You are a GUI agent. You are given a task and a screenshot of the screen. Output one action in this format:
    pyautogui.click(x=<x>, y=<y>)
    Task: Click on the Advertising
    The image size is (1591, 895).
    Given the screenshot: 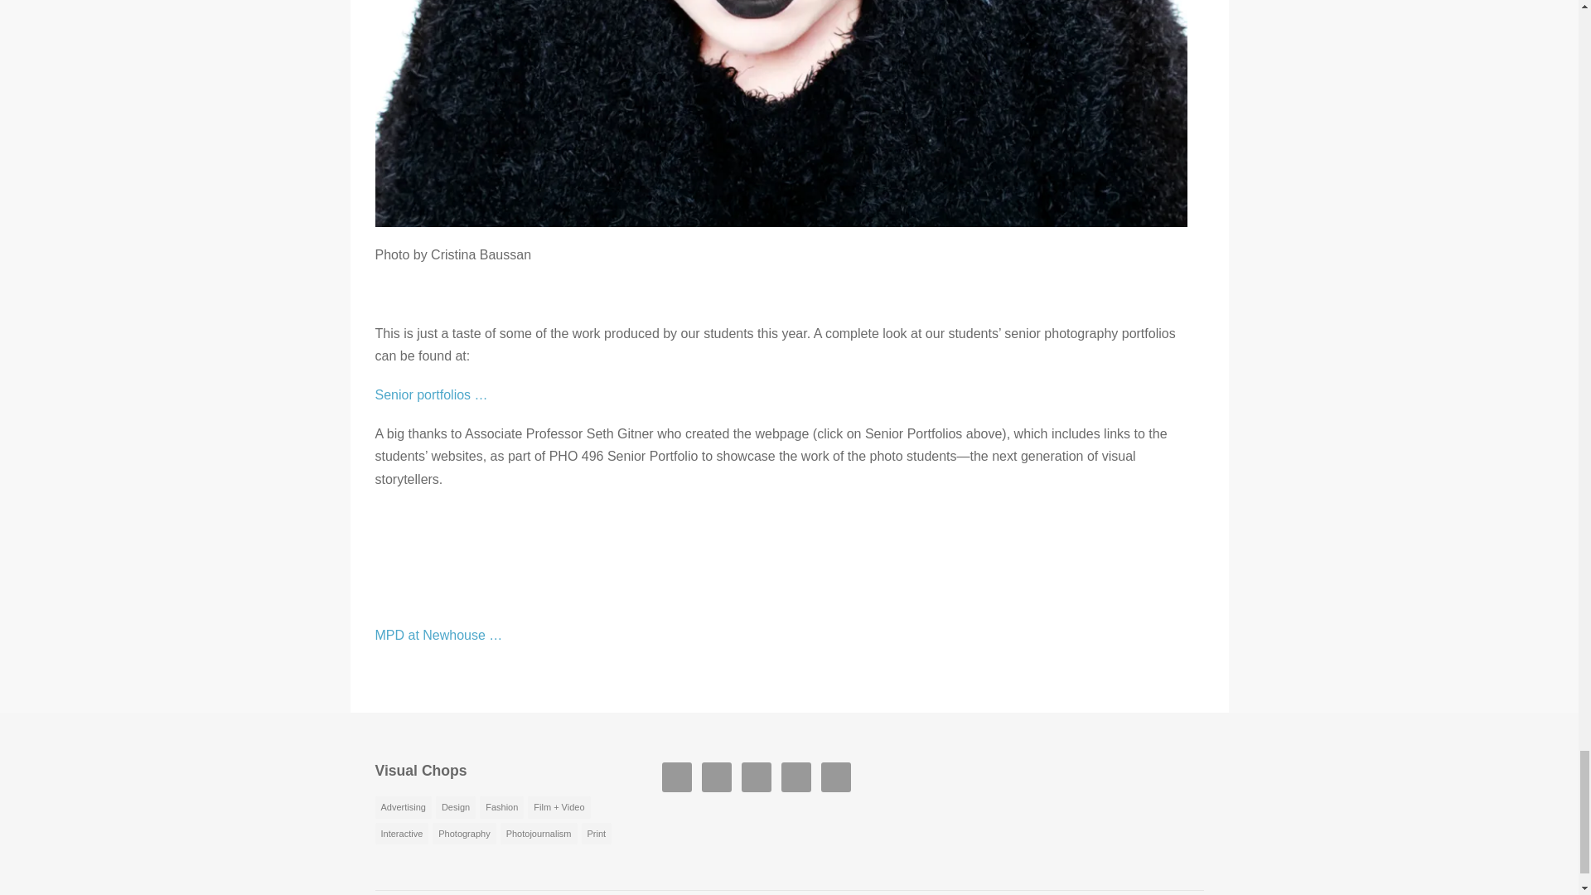 What is the action you would take?
    pyautogui.click(x=403, y=807)
    